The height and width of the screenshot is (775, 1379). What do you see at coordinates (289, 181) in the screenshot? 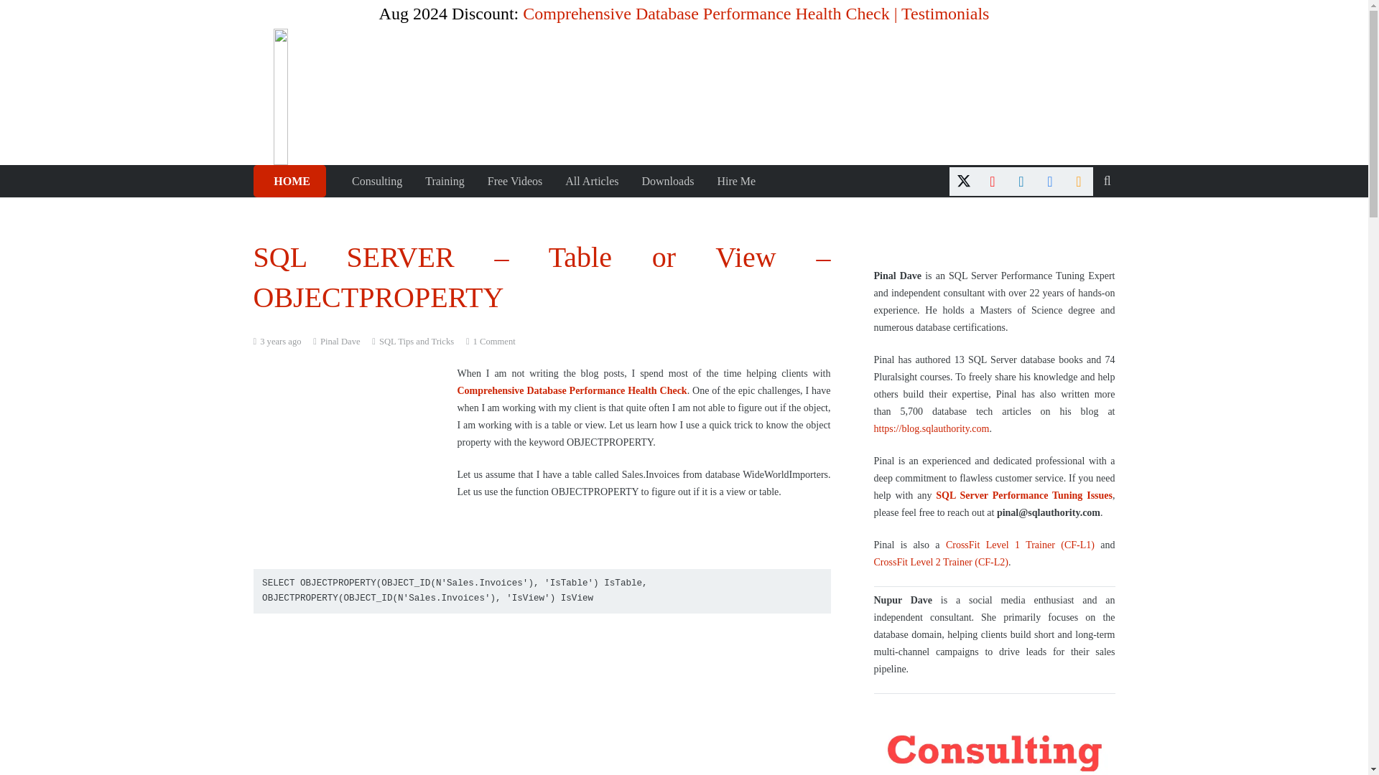
I see `HOME` at bounding box center [289, 181].